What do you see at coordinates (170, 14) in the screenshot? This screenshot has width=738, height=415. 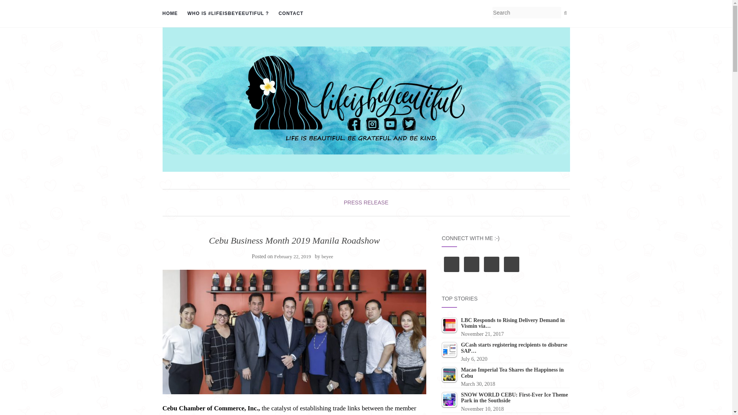 I see `HOME` at bounding box center [170, 14].